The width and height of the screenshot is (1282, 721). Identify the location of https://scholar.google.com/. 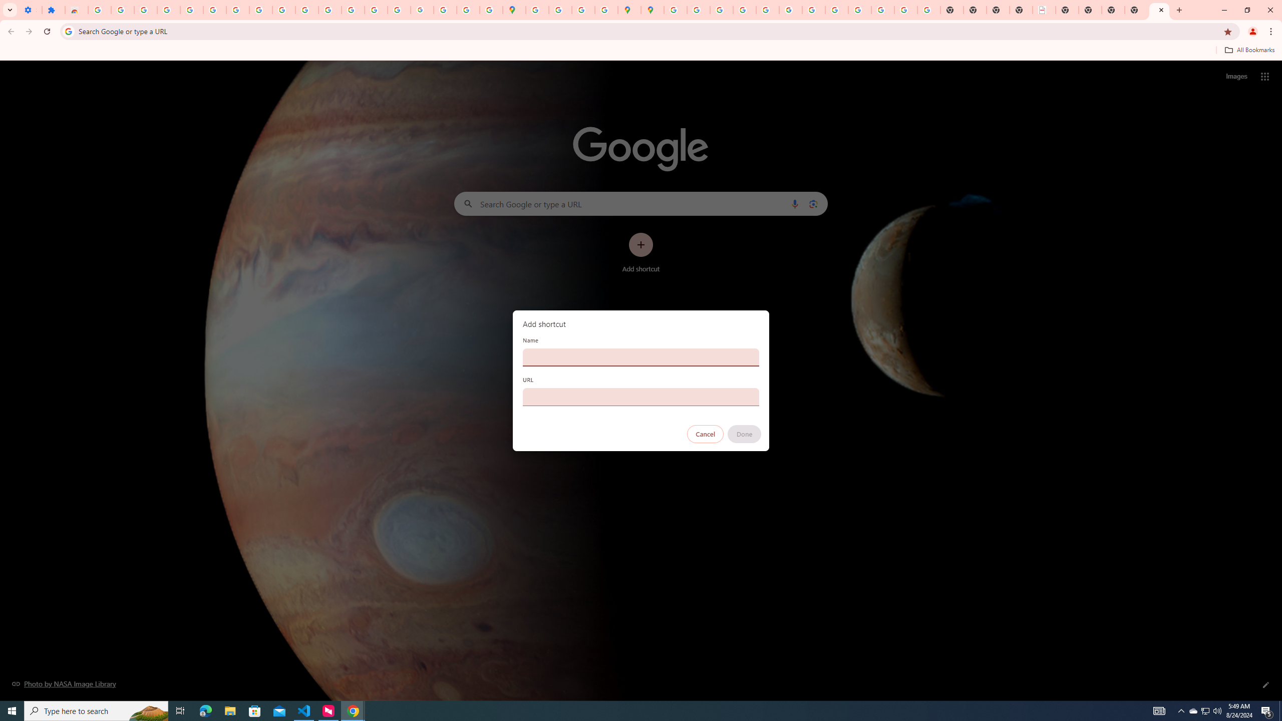
(330, 10).